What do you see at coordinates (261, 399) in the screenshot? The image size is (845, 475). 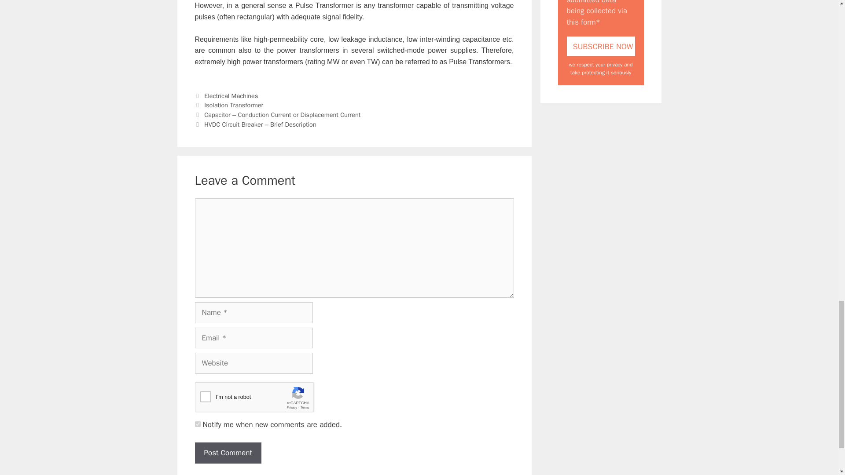 I see `reCAPTCHA` at bounding box center [261, 399].